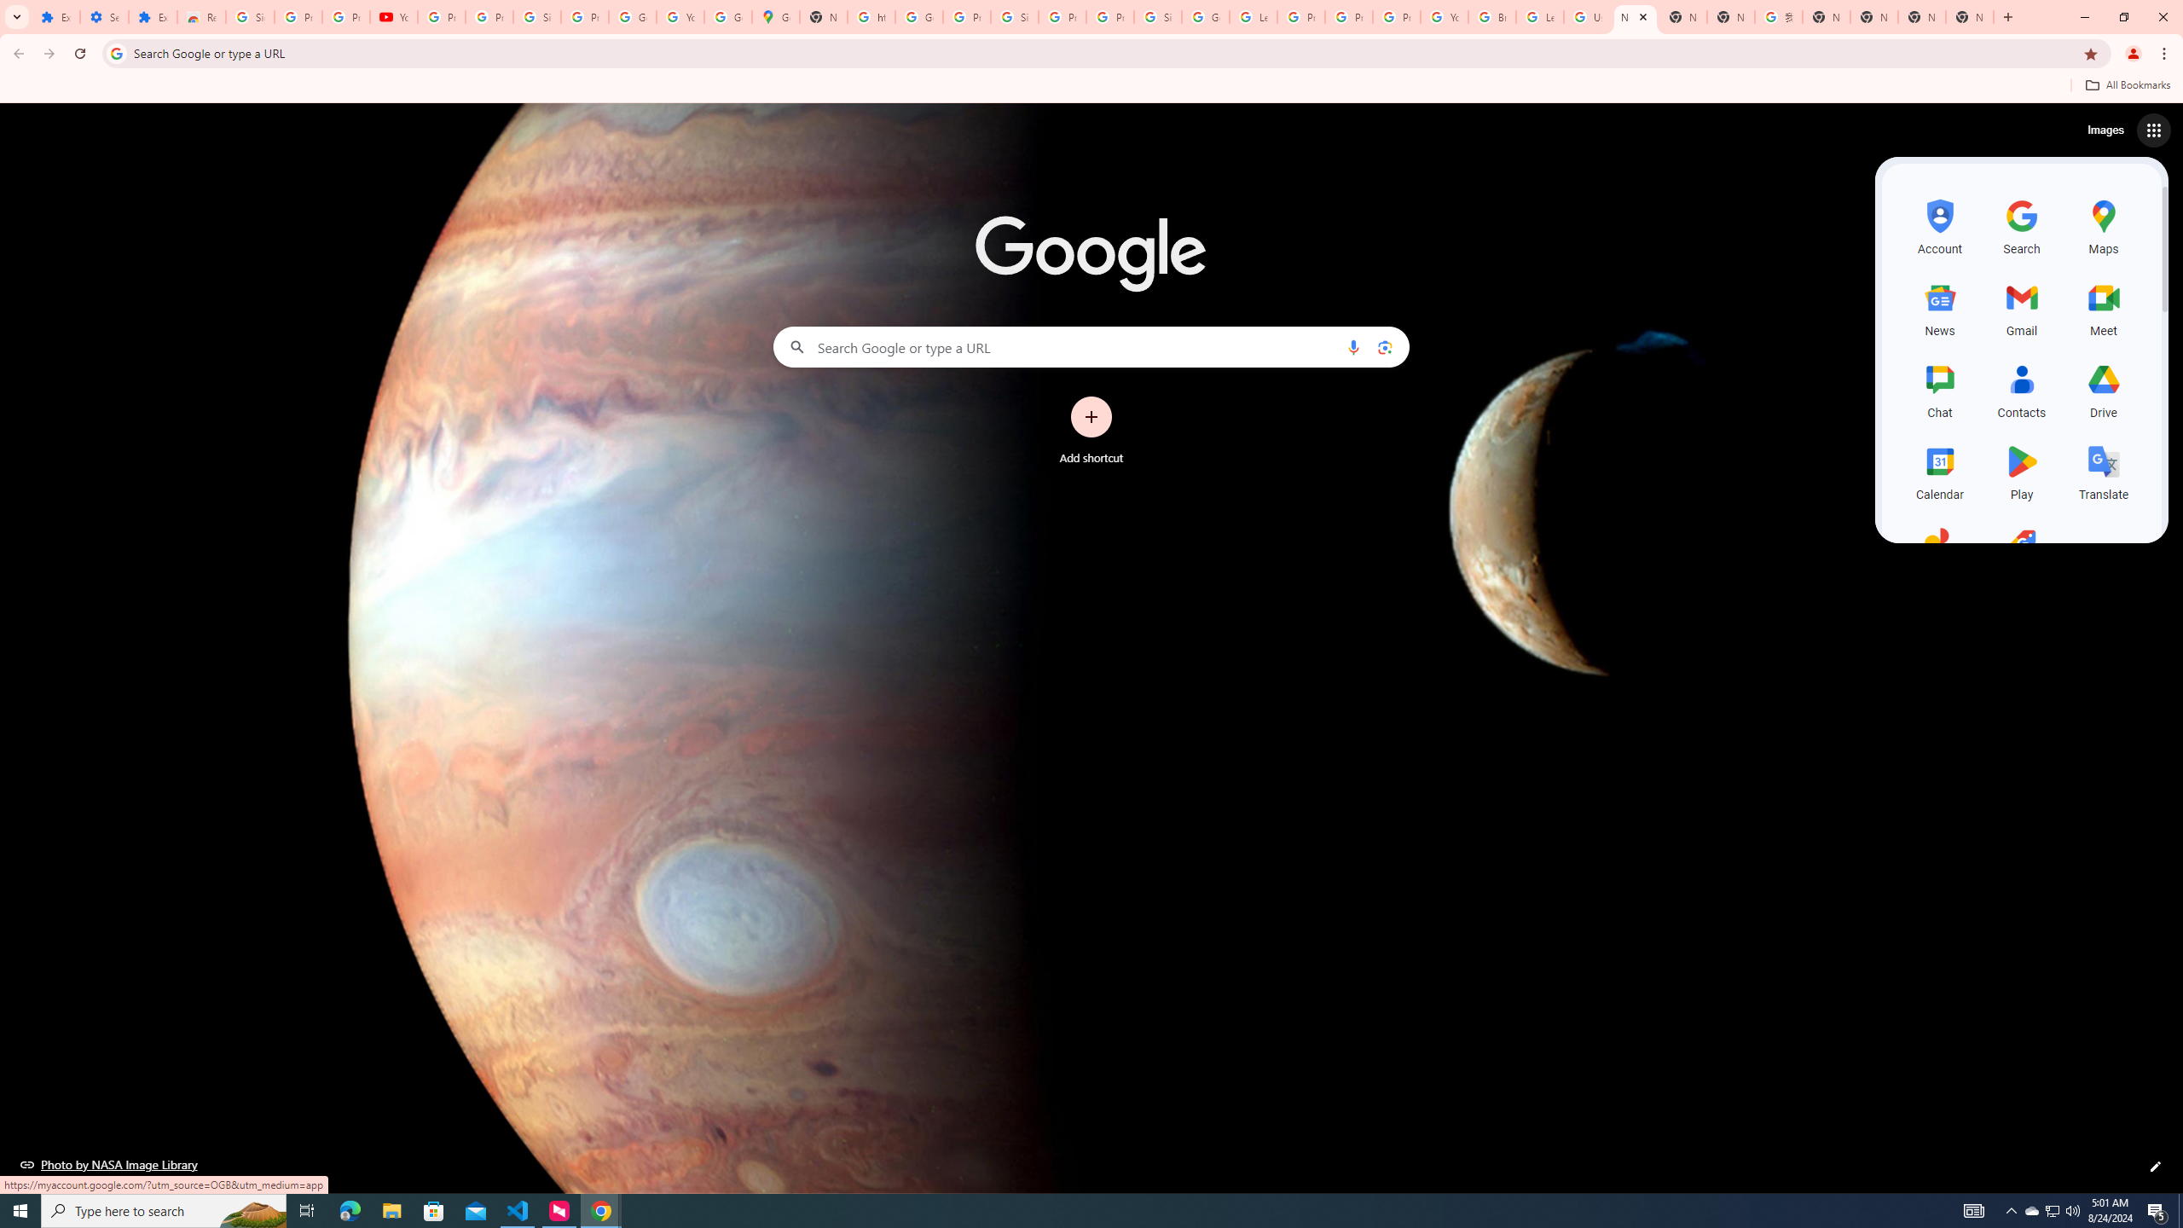 This screenshot has width=2183, height=1228. Describe the element at coordinates (537, 17) in the screenshot. I see `Sign in - Google Accounts` at that location.